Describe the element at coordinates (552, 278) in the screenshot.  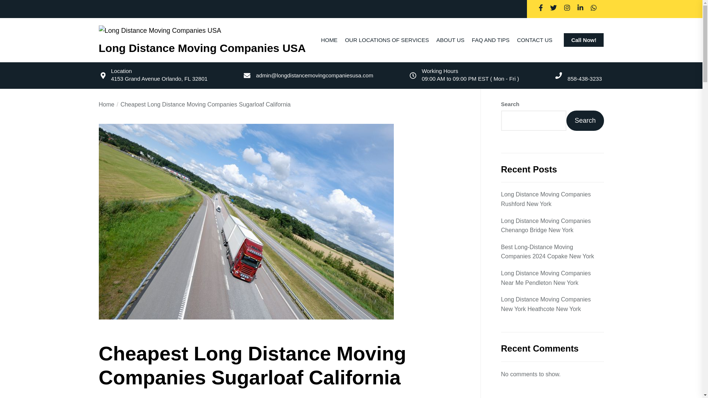
I see `Long Distance Moving Companies Near Me Pendleton New York` at that location.